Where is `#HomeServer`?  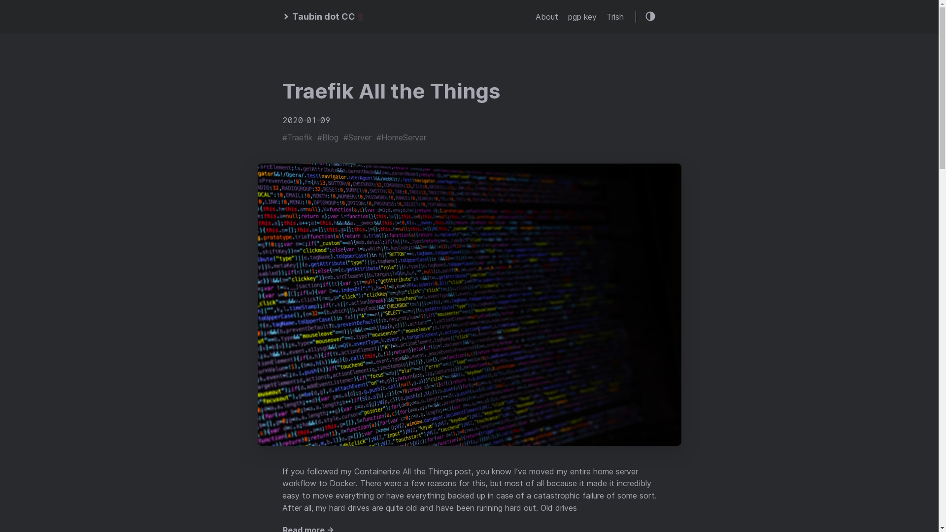
#HomeServer is located at coordinates (401, 137).